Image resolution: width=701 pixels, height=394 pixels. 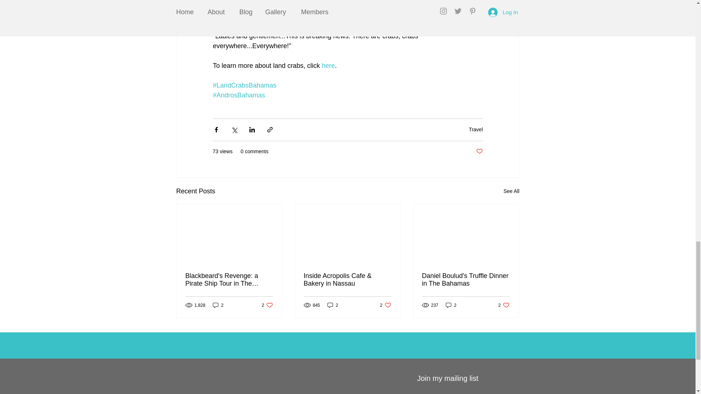 I want to click on Post not marked as liked, so click(x=386, y=305).